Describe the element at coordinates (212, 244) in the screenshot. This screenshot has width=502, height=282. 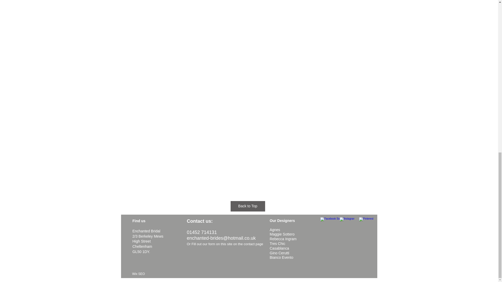
I see `form` at that location.